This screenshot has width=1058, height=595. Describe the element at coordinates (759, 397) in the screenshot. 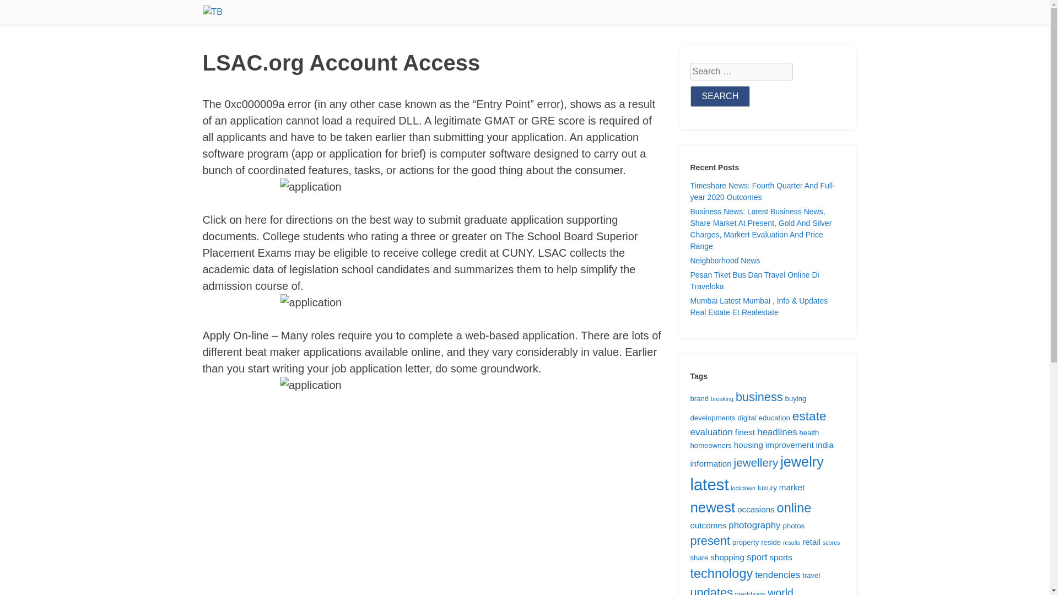

I see `business` at that location.